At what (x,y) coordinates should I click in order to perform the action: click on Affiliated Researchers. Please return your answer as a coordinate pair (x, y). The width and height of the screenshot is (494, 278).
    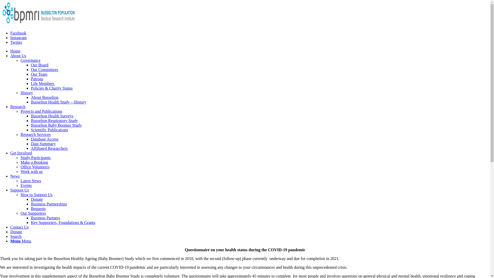
    Looking at the image, I should click on (49, 148).